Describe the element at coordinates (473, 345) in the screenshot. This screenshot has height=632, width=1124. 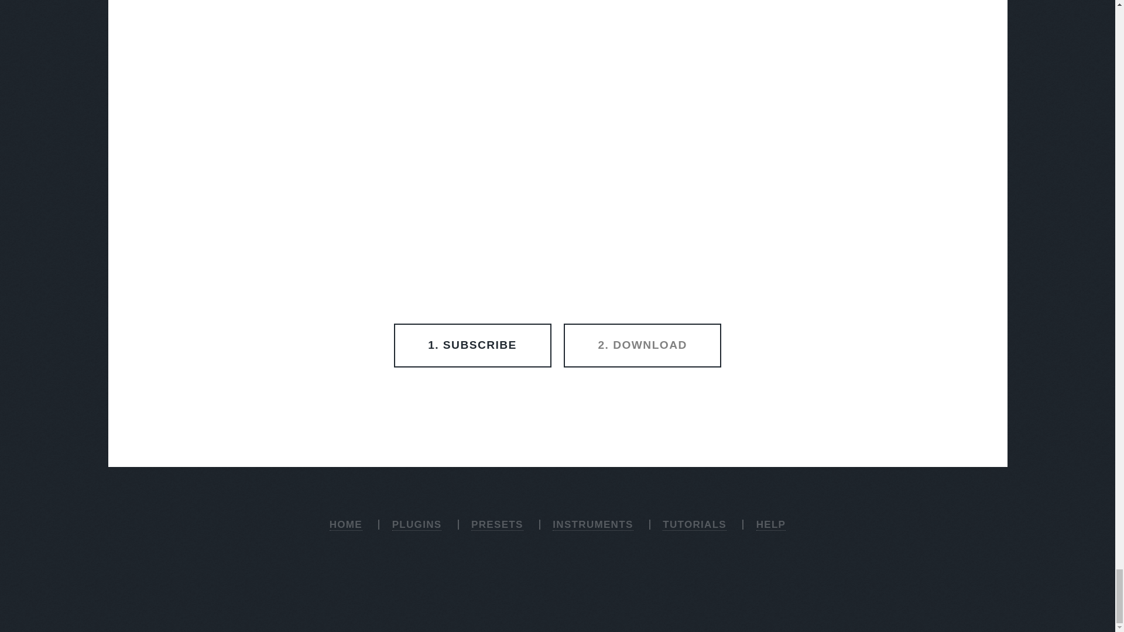
I see `1. SUBSCRIBE` at that location.